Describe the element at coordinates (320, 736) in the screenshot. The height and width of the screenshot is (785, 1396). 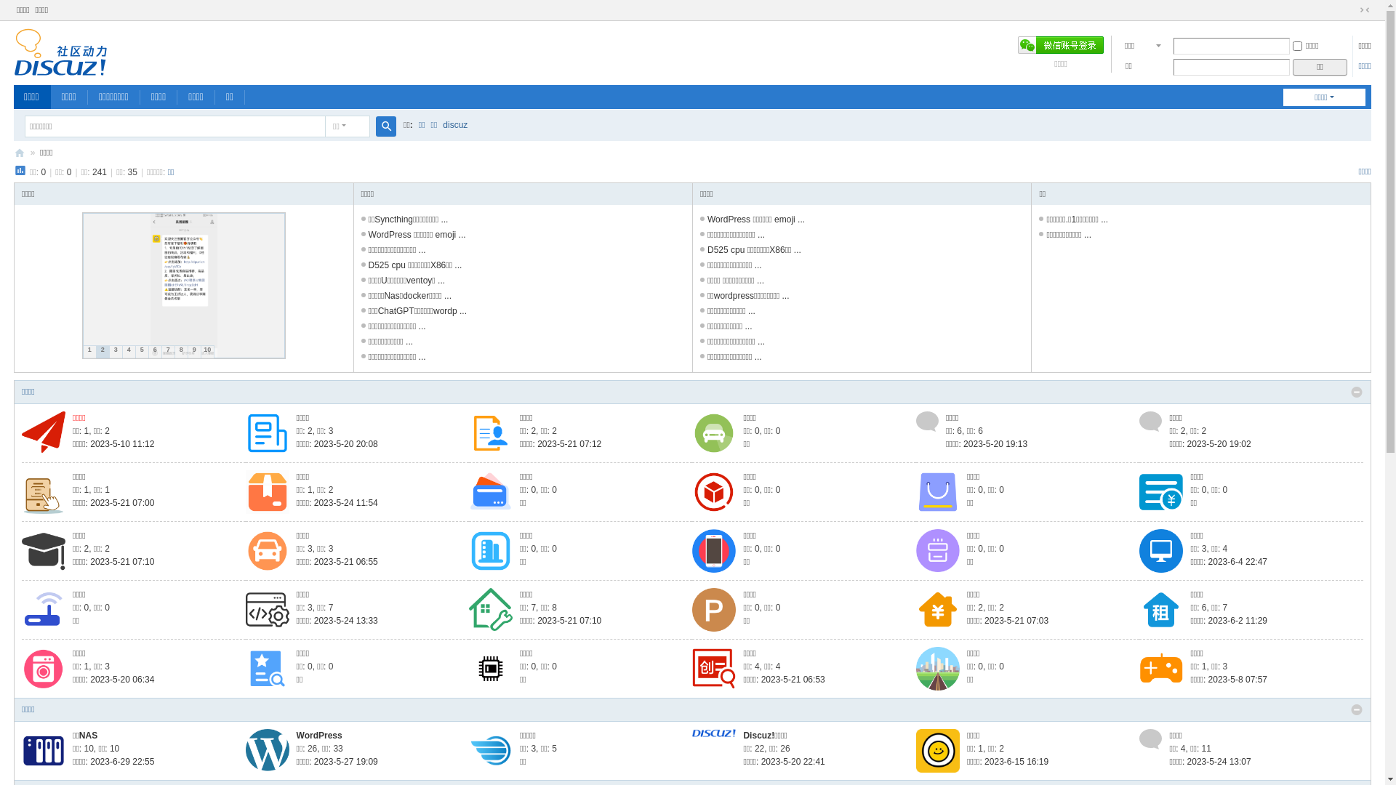
I see `WordPress` at that location.